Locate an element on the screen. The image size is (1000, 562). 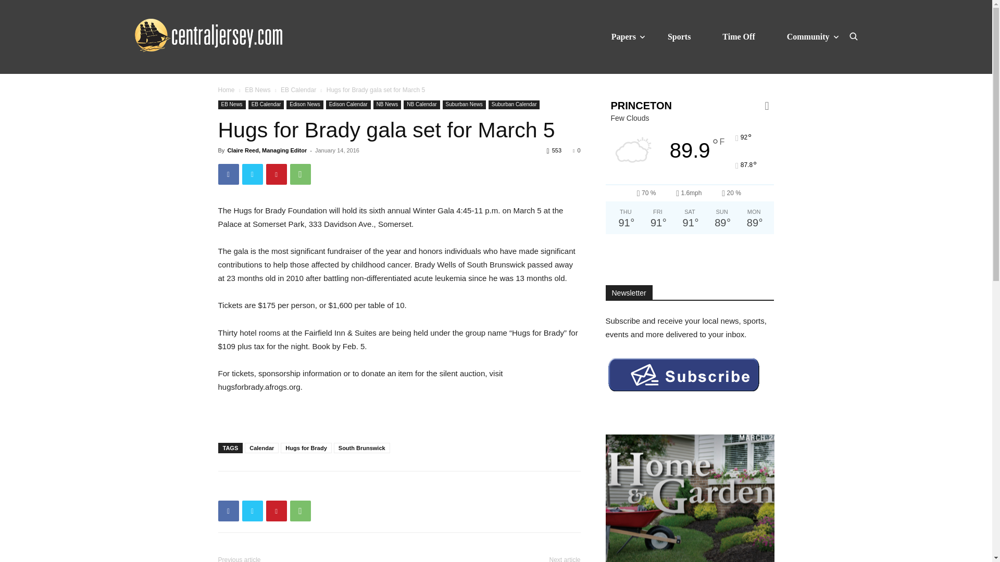
WhatsApp is located at coordinates (300, 174).